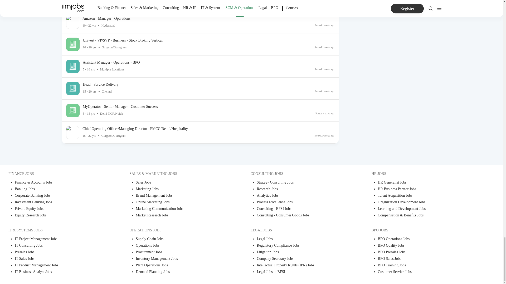  What do you see at coordinates (181, 183) in the screenshot?
I see `Sales Jobs` at bounding box center [181, 183].